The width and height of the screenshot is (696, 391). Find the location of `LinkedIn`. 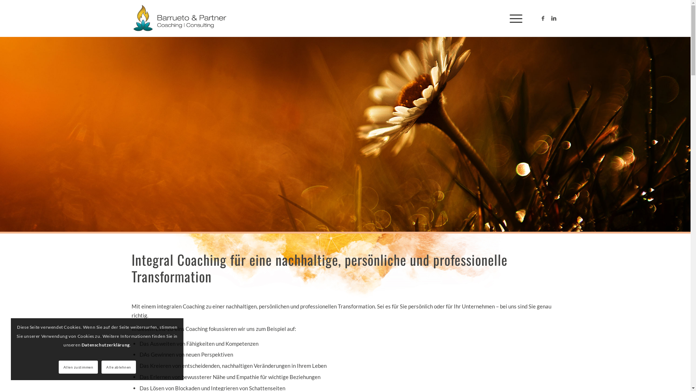

LinkedIn is located at coordinates (554, 18).